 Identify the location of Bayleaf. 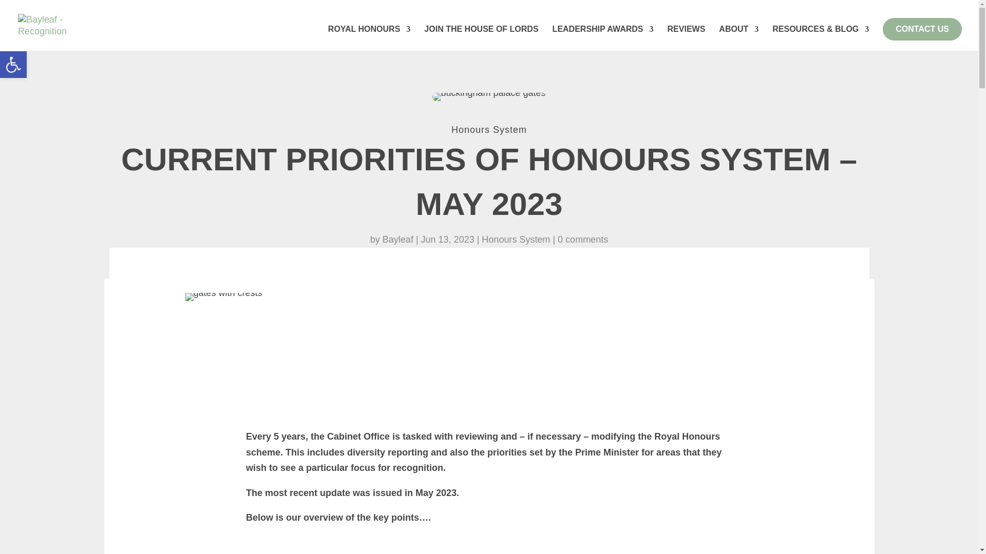
(397, 239).